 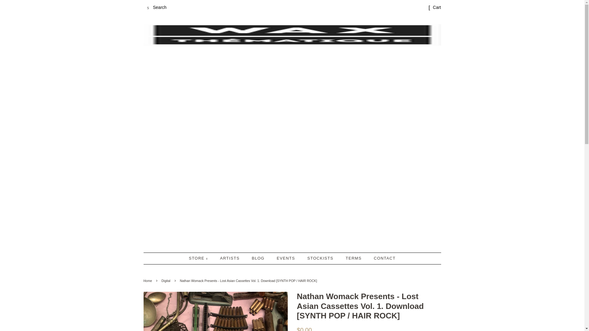 I want to click on Digital, so click(x=167, y=281).